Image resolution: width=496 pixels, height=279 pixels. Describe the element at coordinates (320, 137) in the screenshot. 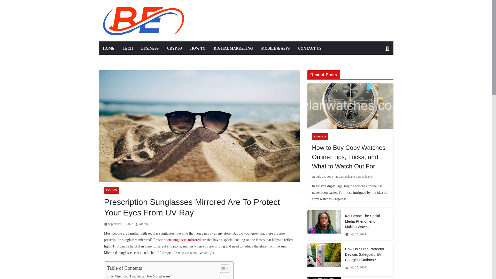

I see `BUSINESS` at that location.